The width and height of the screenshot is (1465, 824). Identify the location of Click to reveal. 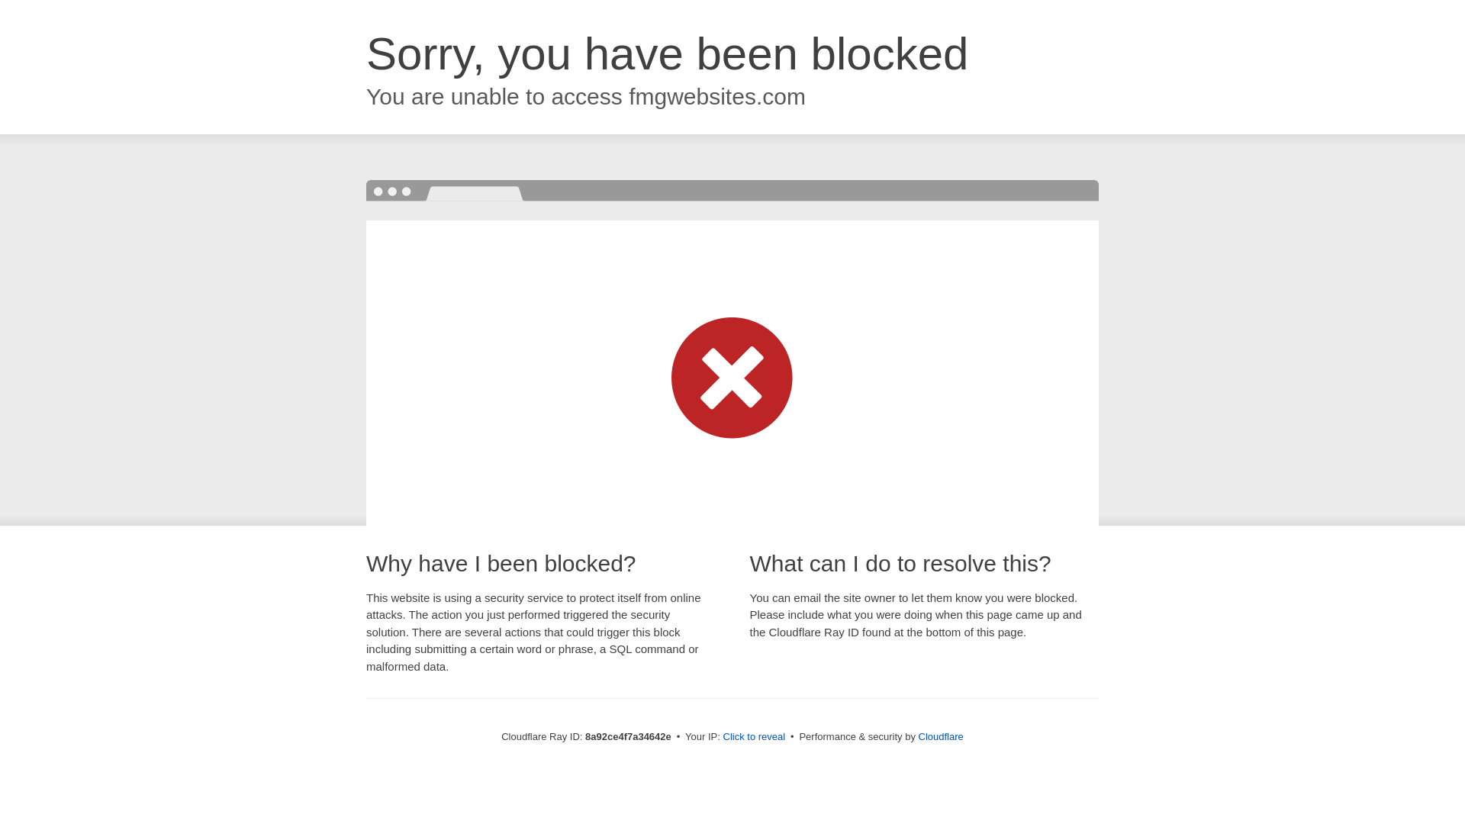
(754, 737).